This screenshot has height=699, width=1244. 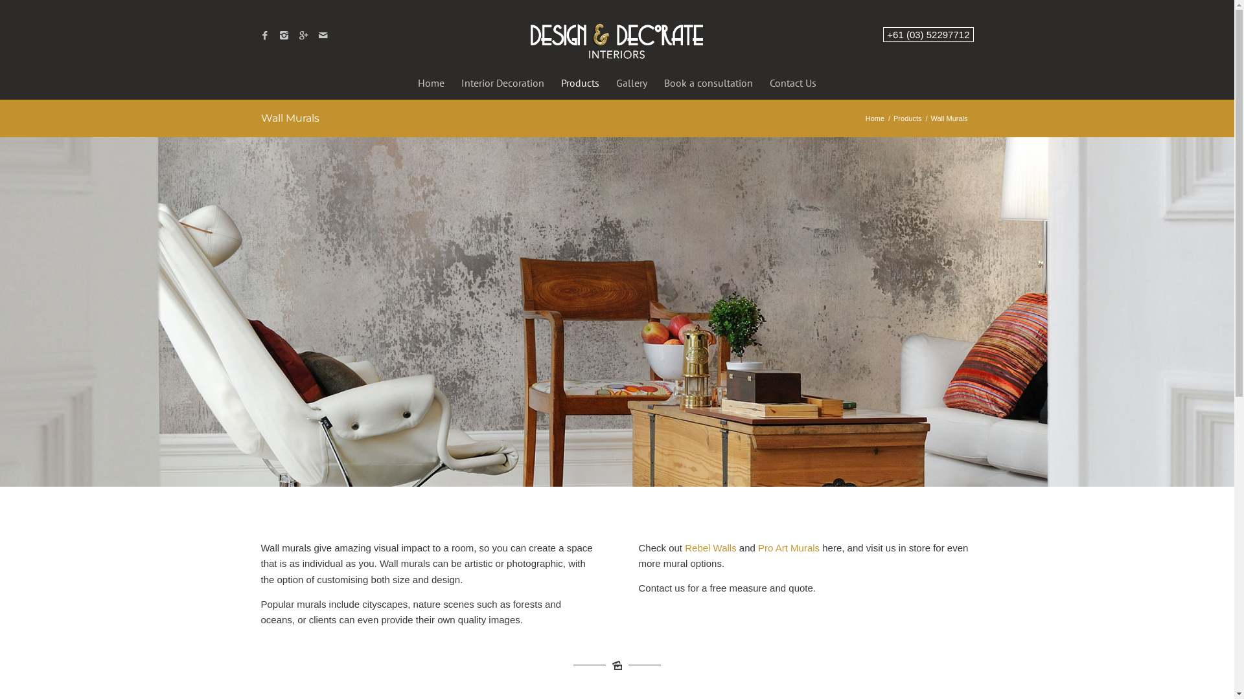 What do you see at coordinates (323, 36) in the screenshot?
I see `Mail` at bounding box center [323, 36].